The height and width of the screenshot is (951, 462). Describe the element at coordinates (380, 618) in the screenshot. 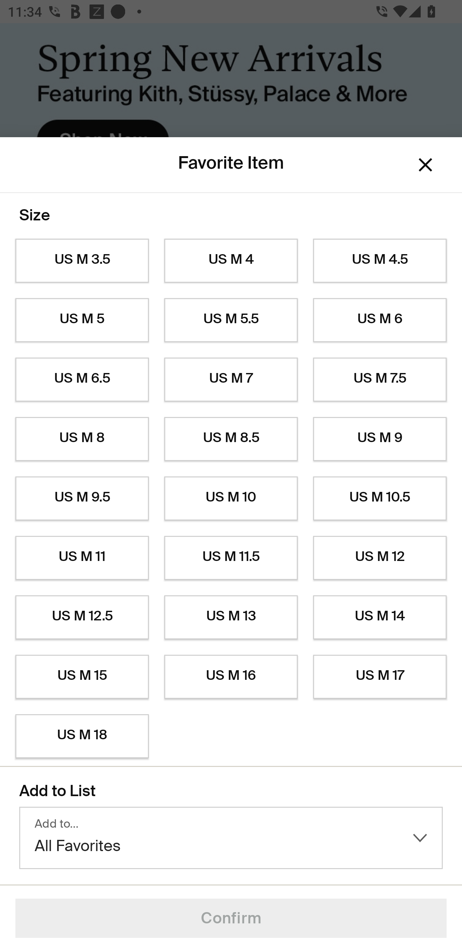

I see `US M 14` at that location.